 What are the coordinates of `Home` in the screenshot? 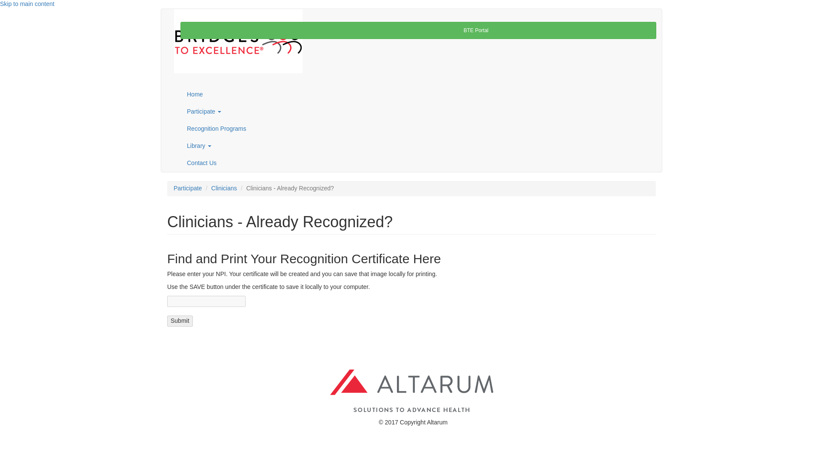 It's located at (238, 41).